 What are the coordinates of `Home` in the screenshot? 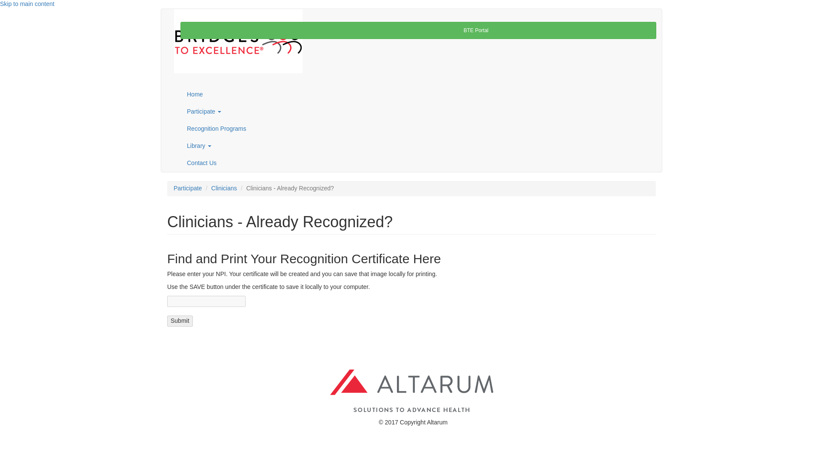 It's located at (238, 41).